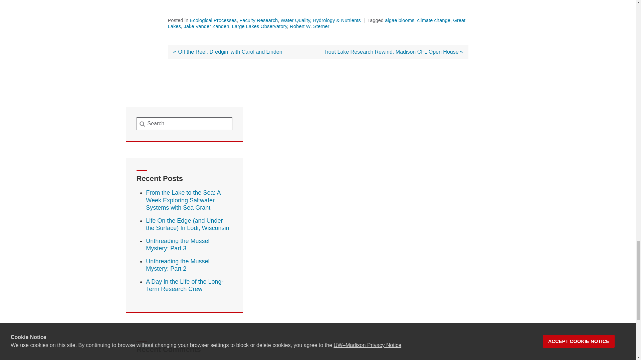 The width and height of the screenshot is (641, 360). I want to click on Great Lakes, so click(316, 23).